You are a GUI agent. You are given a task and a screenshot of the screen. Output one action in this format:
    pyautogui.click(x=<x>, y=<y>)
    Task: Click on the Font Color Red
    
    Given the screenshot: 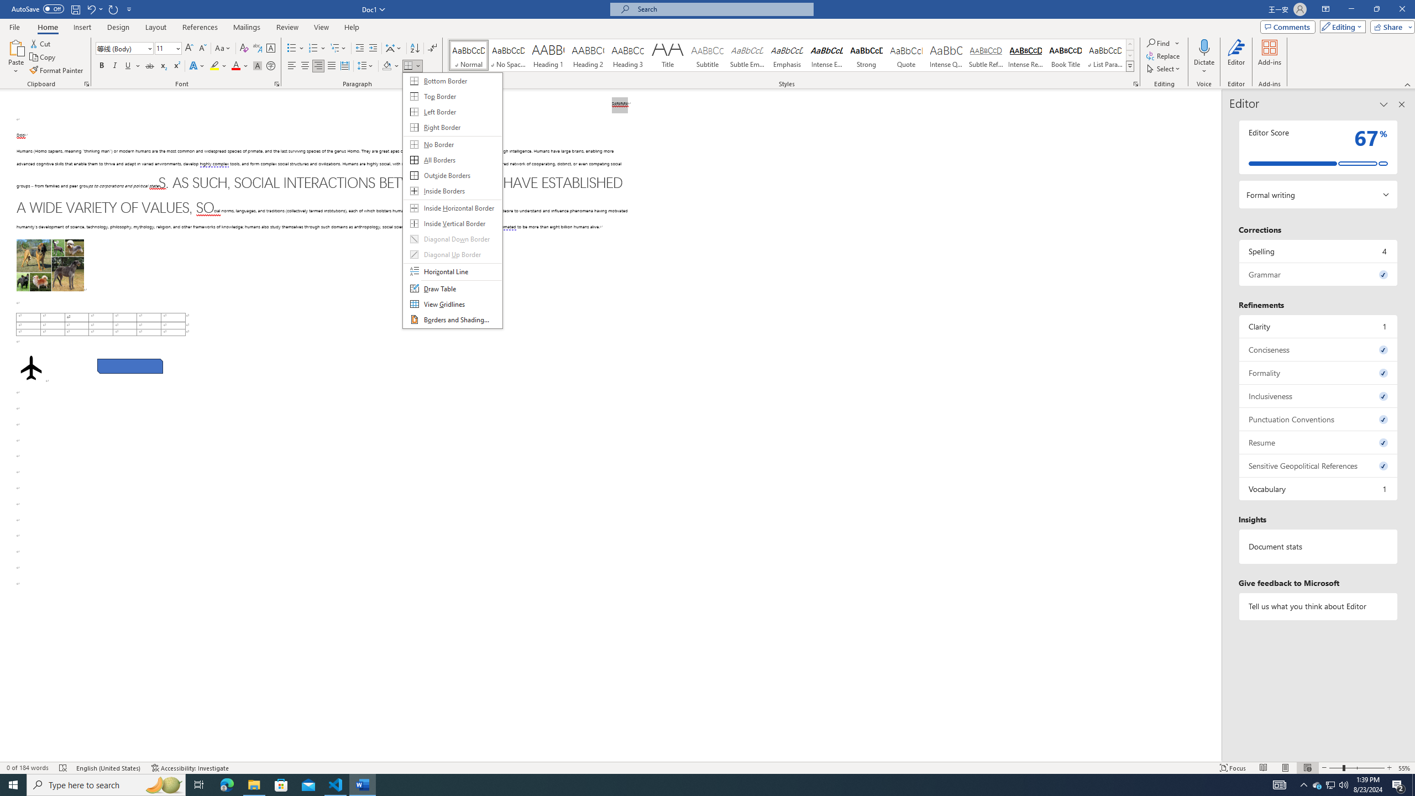 What is the action you would take?
    pyautogui.click(x=235, y=66)
    